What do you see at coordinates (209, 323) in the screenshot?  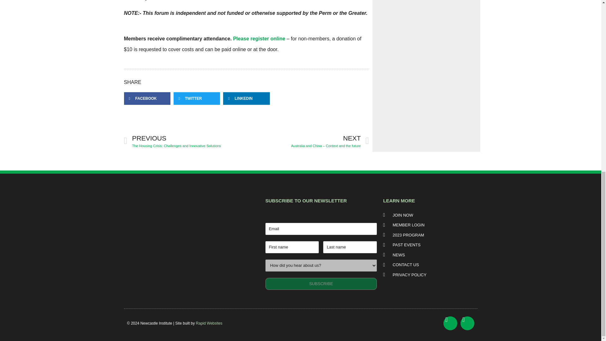 I see `Rapid Websites` at bounding box center [209, 323].